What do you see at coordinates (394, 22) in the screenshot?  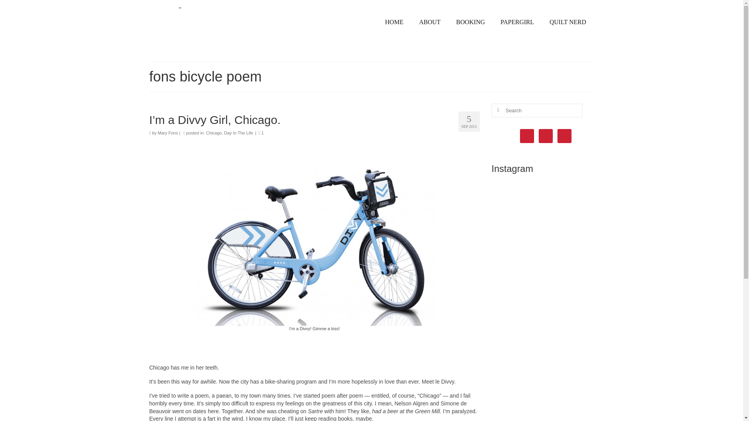 I see `HOME` at bounding box center [394, 22].